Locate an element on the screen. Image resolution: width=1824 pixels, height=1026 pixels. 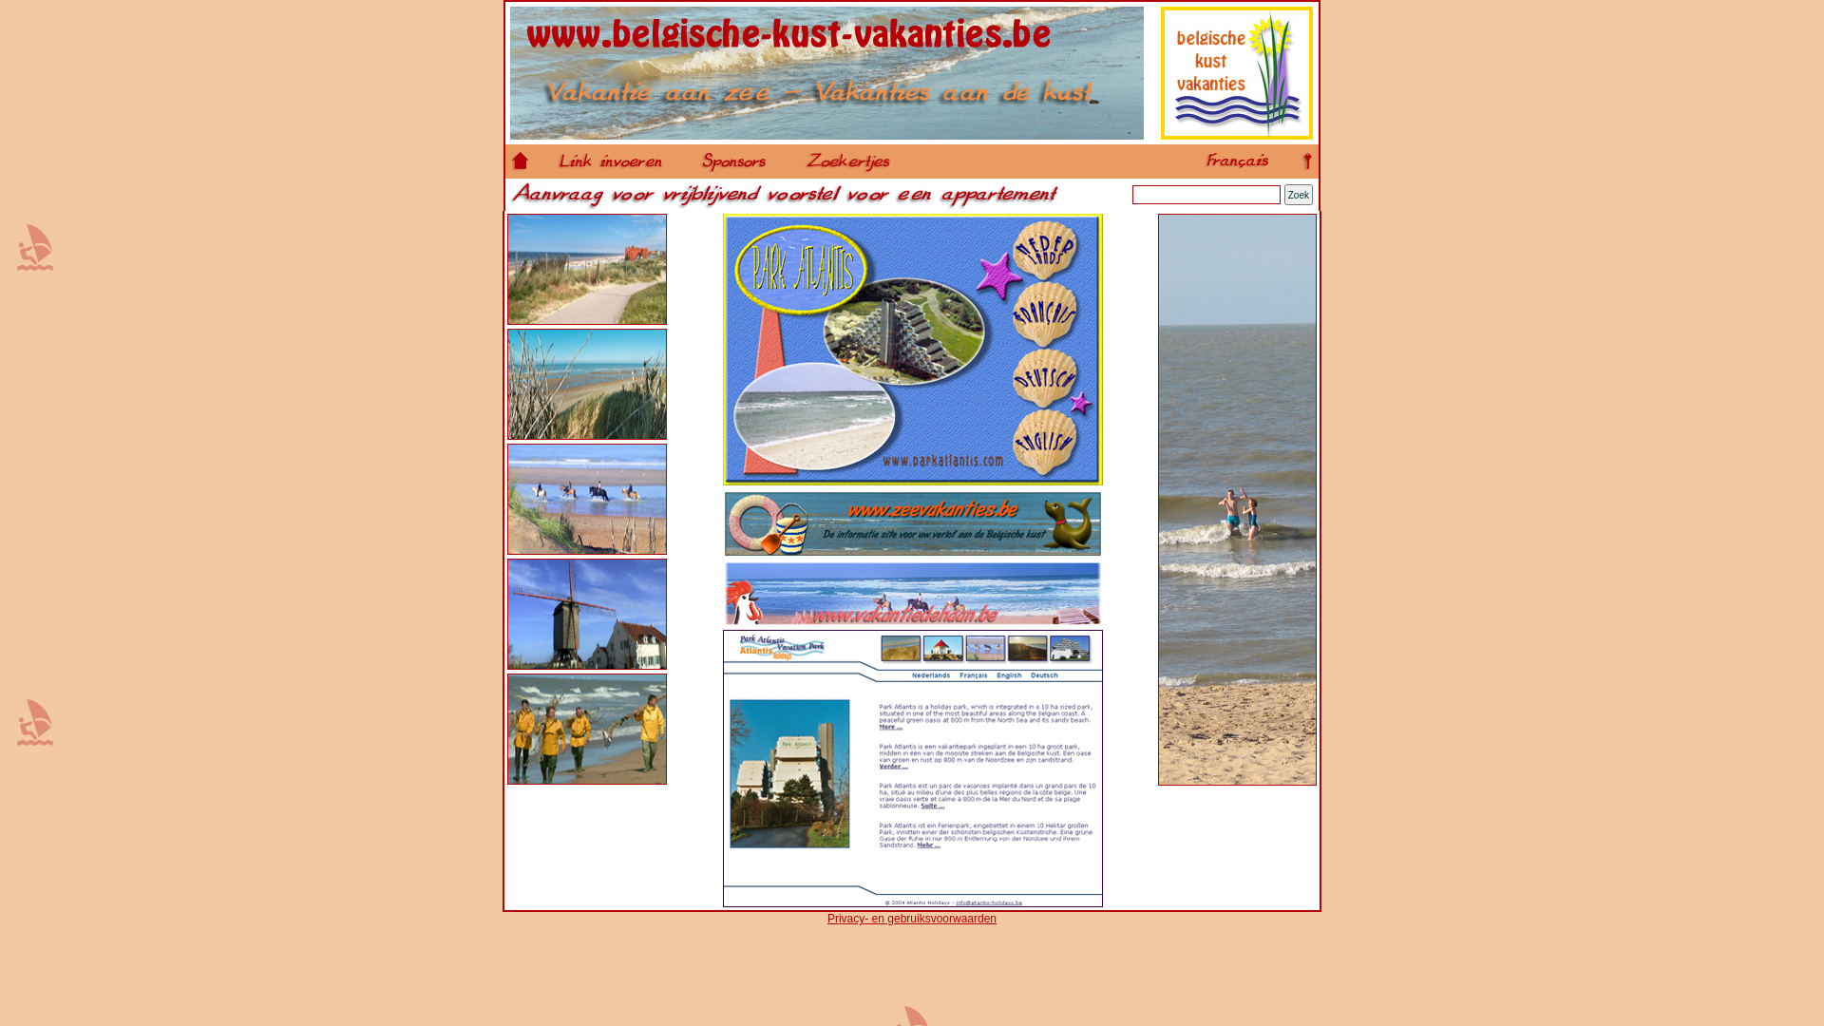
Zoek is located at coordinates (1299, 195).